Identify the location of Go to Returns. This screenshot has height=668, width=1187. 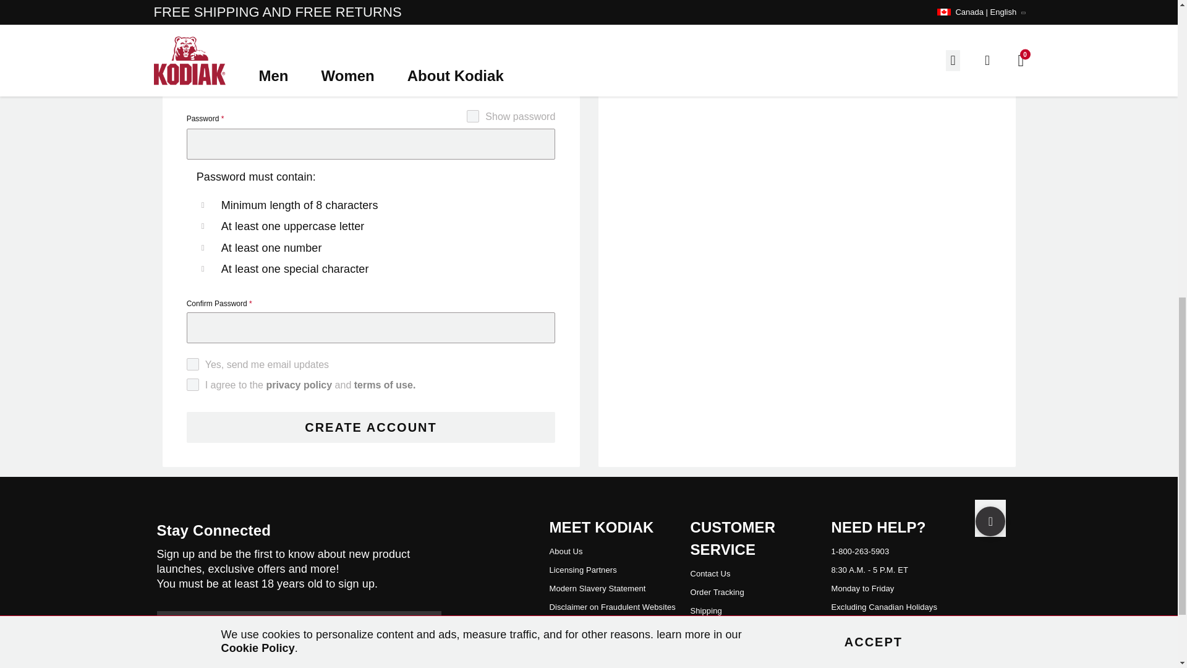
(704, 628).